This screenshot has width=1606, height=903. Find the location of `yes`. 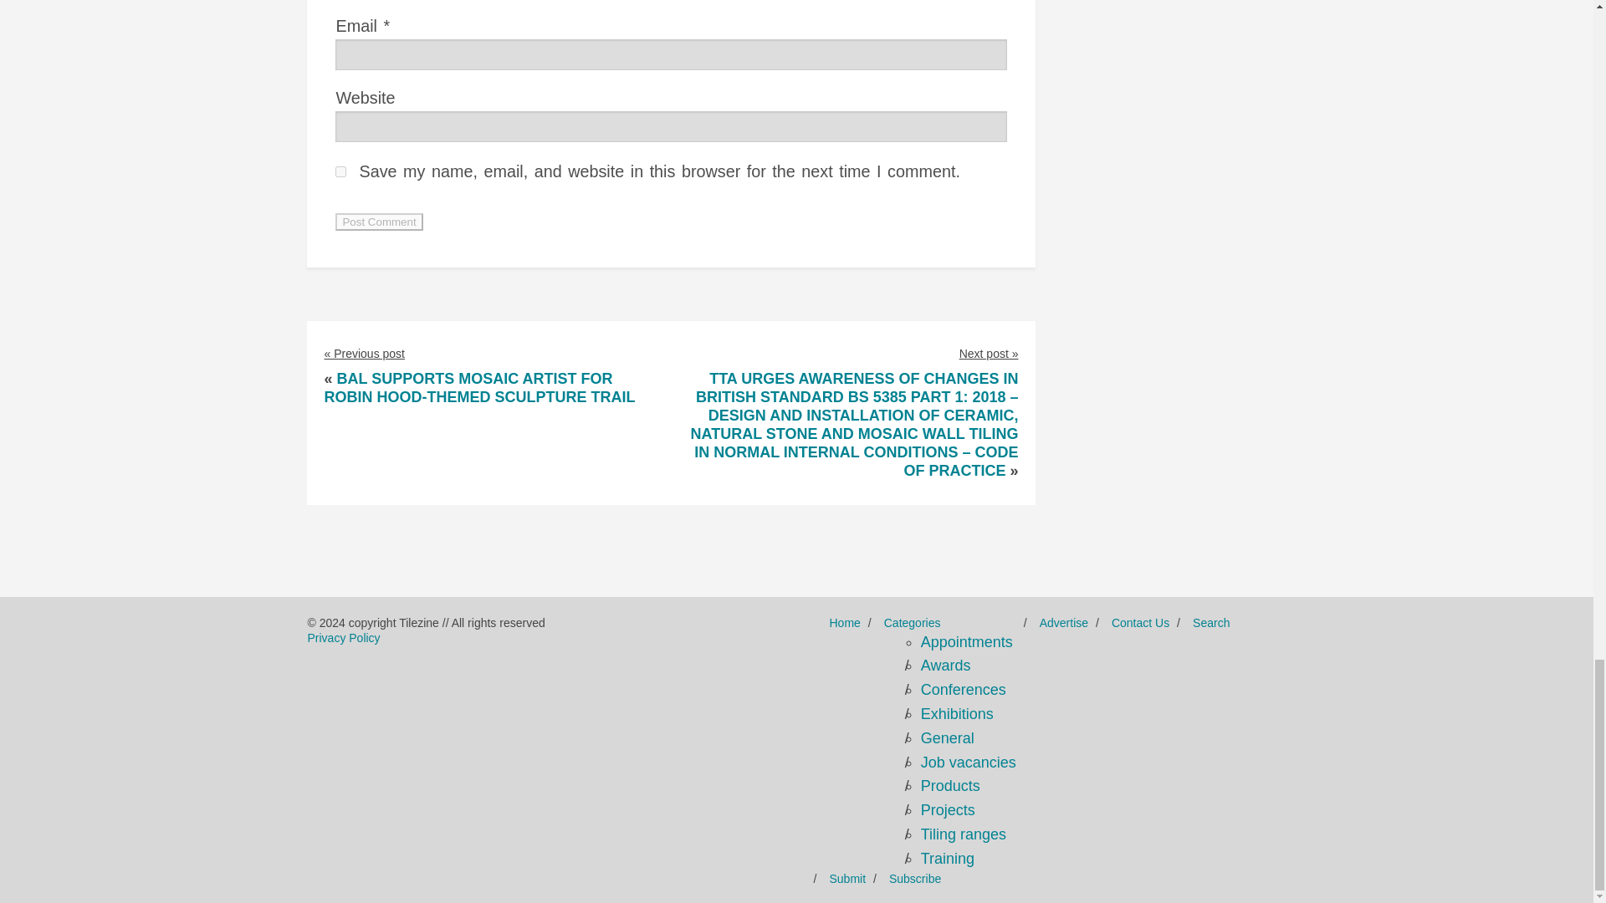

yes is located at coordinates (341, 171).